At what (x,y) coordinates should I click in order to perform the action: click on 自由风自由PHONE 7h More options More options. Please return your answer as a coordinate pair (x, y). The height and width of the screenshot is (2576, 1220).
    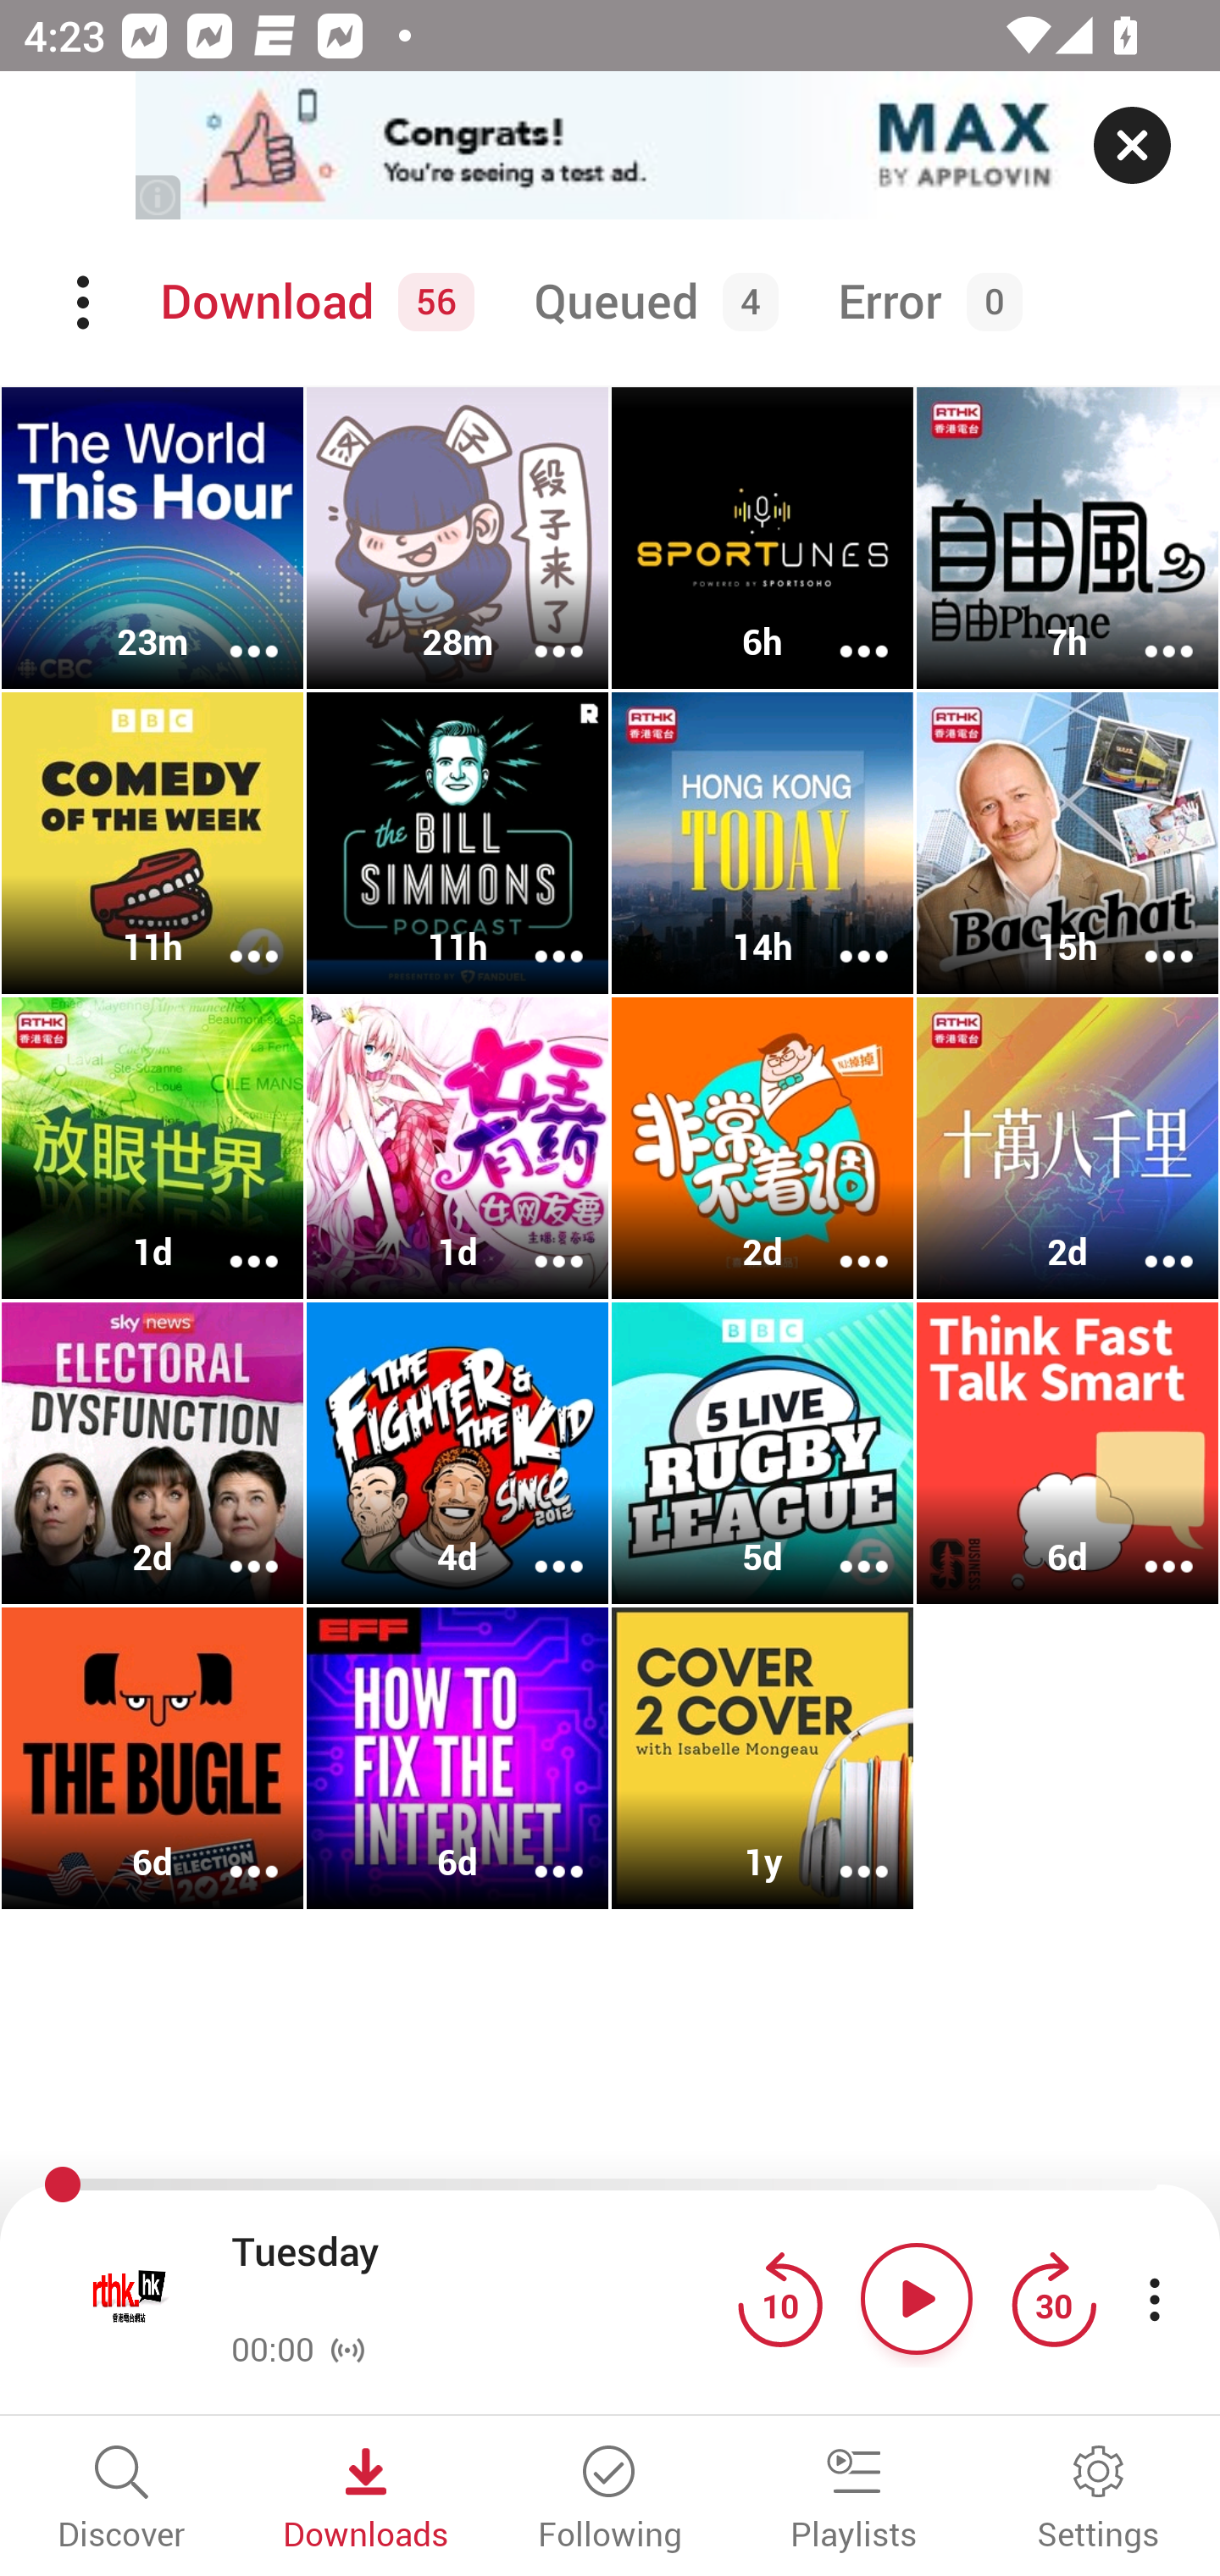
    Looking at the image, I should click on (1067, 538).